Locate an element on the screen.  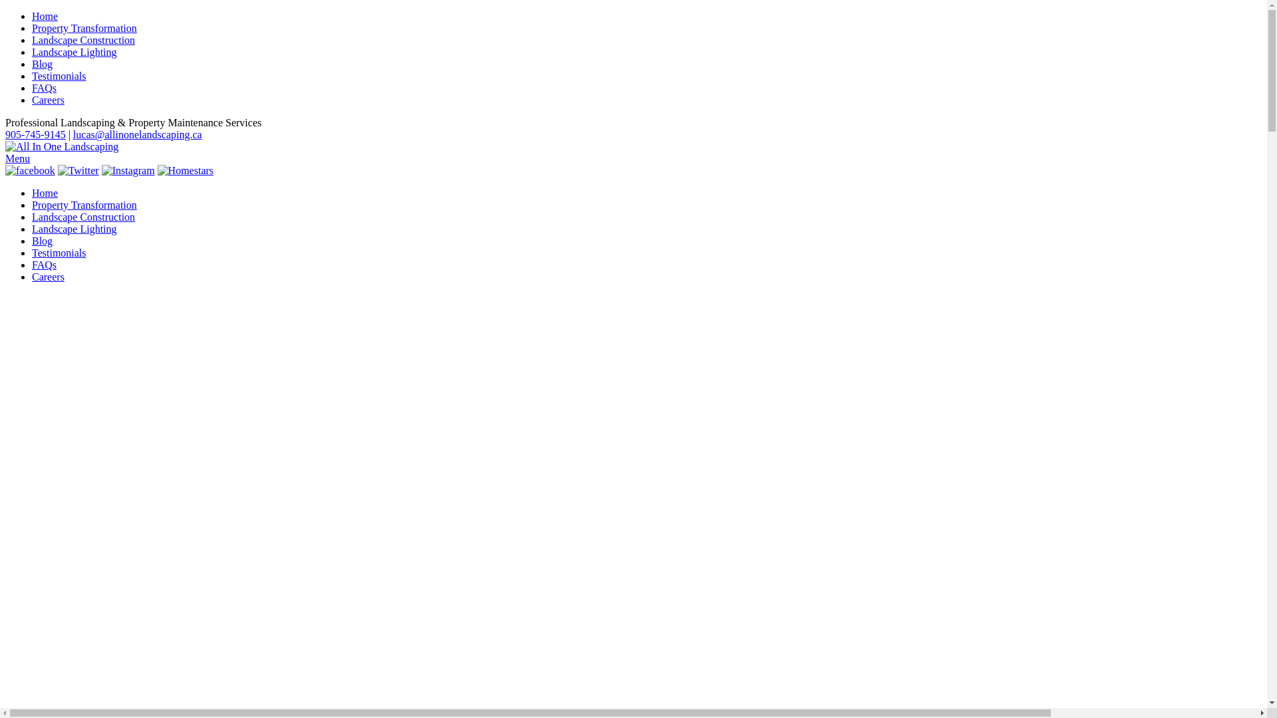
Careers is located at coordinates (48, 277).